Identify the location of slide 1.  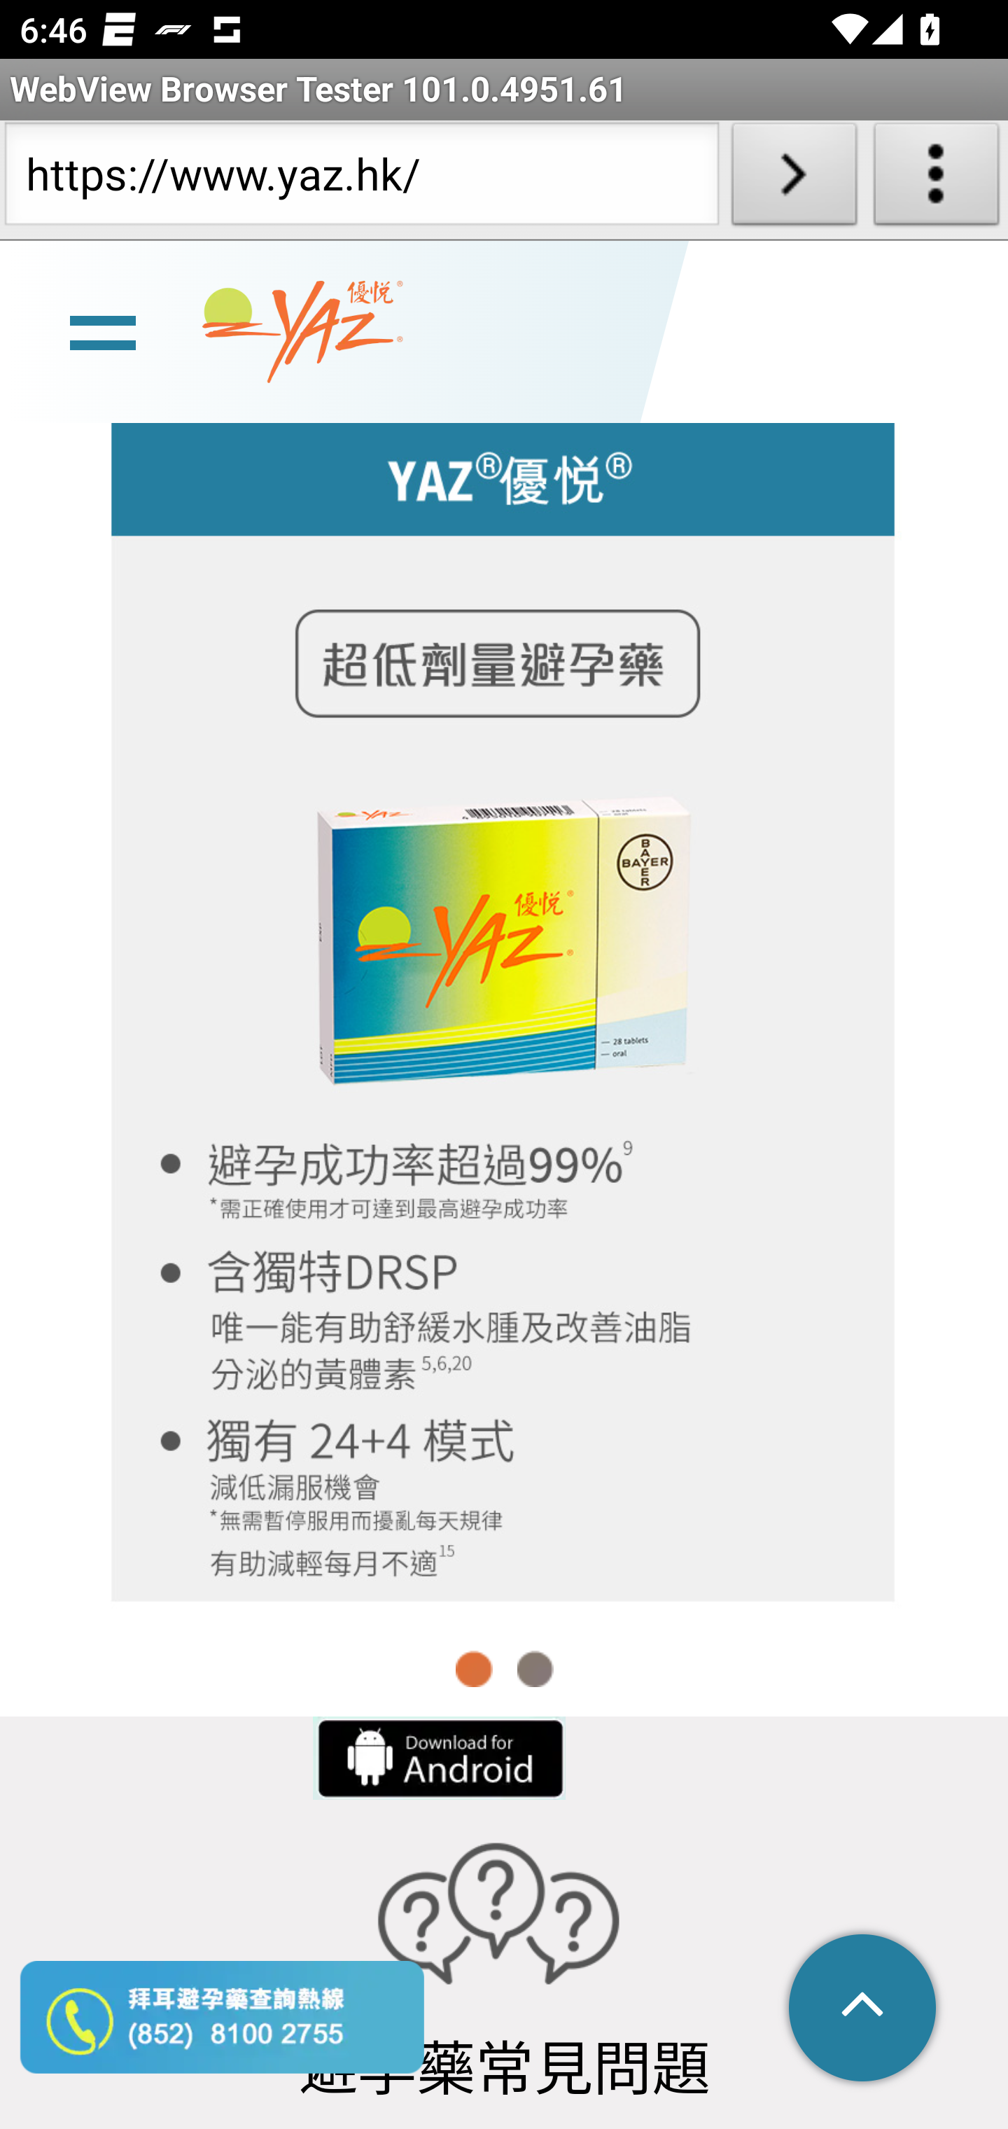
(504, 1006).